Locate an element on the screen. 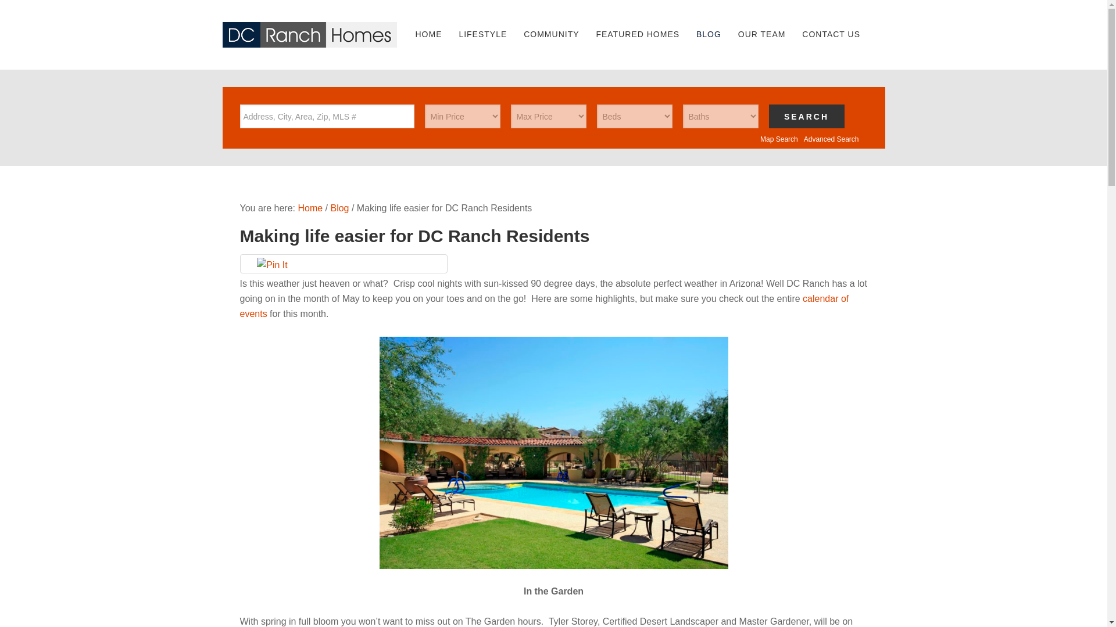  calendar of events is located at coordinates (544, 306).